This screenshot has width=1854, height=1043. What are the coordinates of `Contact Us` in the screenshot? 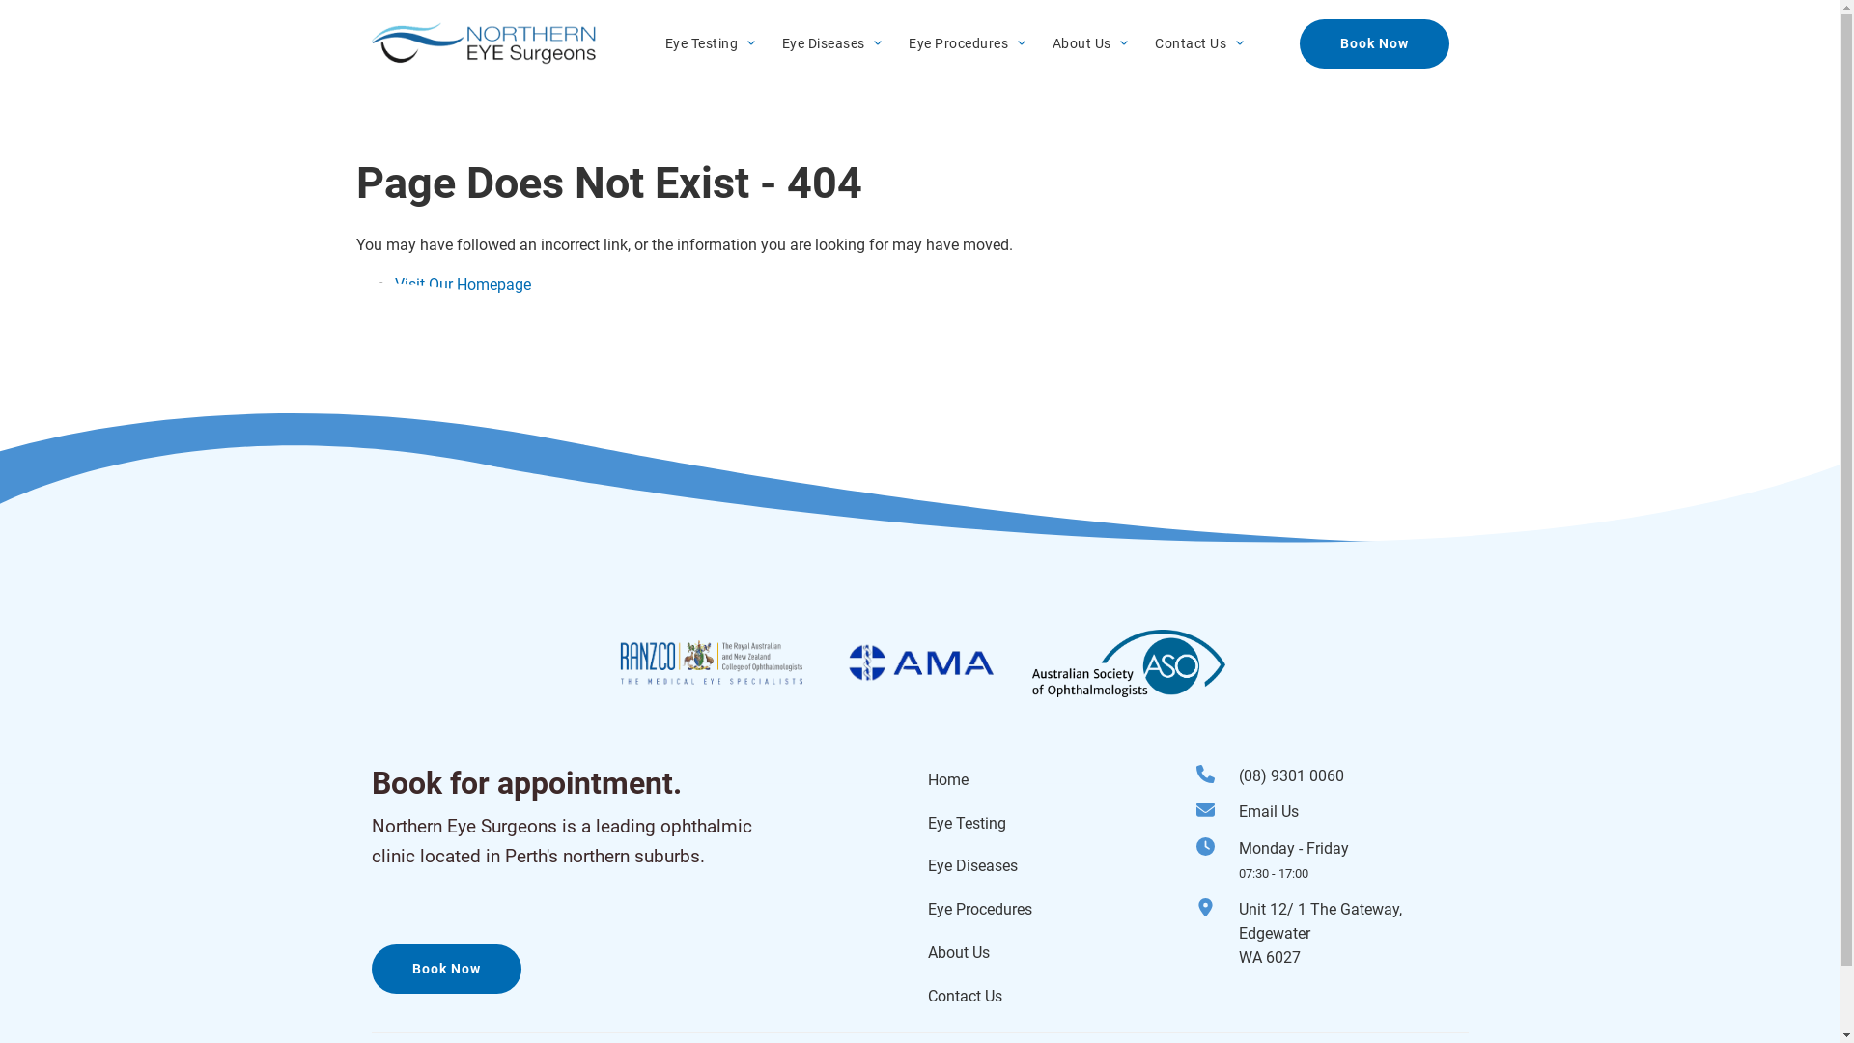 It's located at (964, 997).